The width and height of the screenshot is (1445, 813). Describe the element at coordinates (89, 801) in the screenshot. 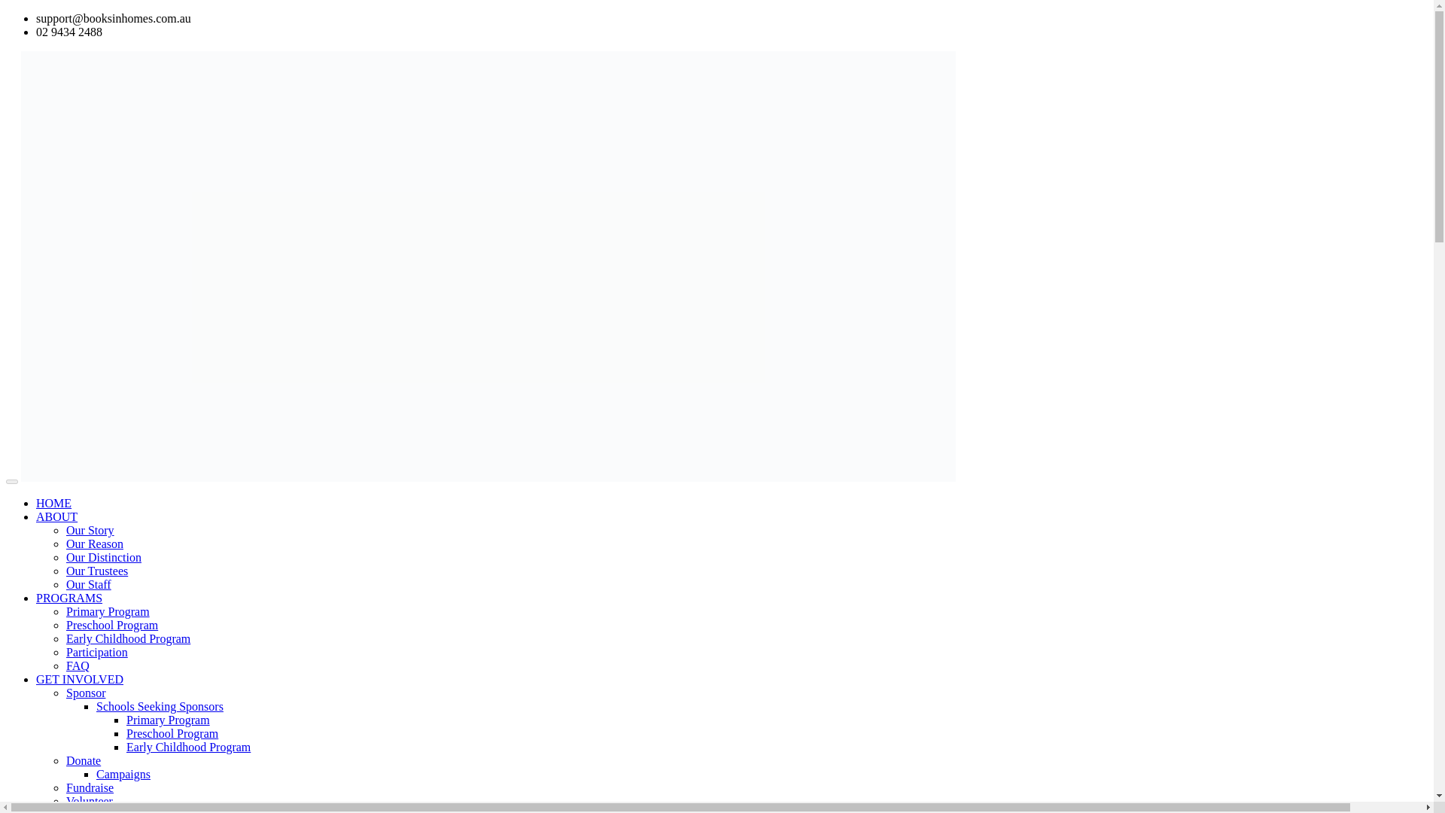

I see `Volunteer` at that location.